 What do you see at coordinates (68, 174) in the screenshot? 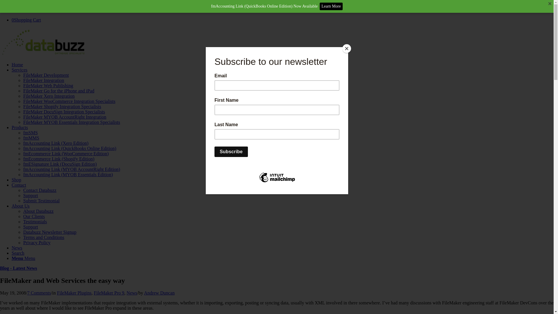
I see `fmAccounting Link (MYOB Essentials Edition)` at bounding box center [68, 174].